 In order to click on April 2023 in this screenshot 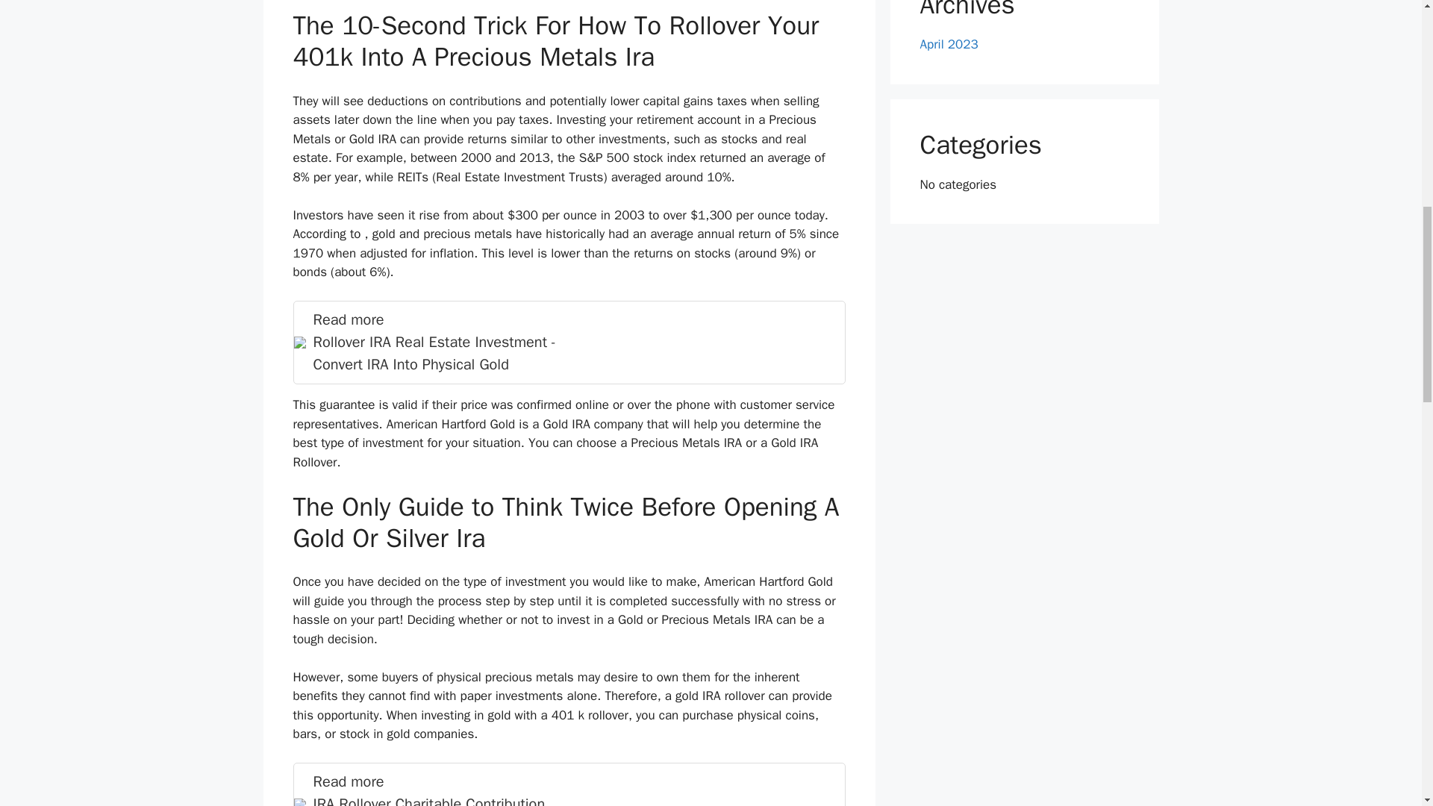, I will do `click(948, 44)`.